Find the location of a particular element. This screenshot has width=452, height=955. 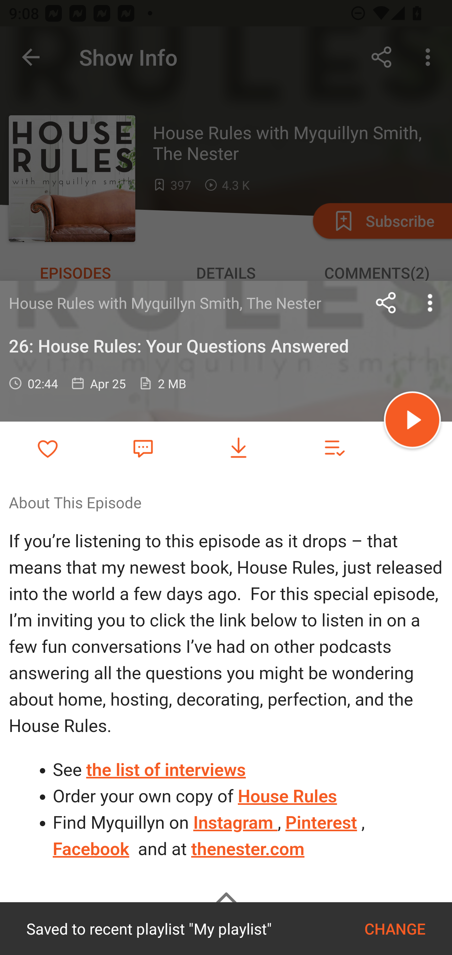

thenester.com is located at coordinates (248, 849).